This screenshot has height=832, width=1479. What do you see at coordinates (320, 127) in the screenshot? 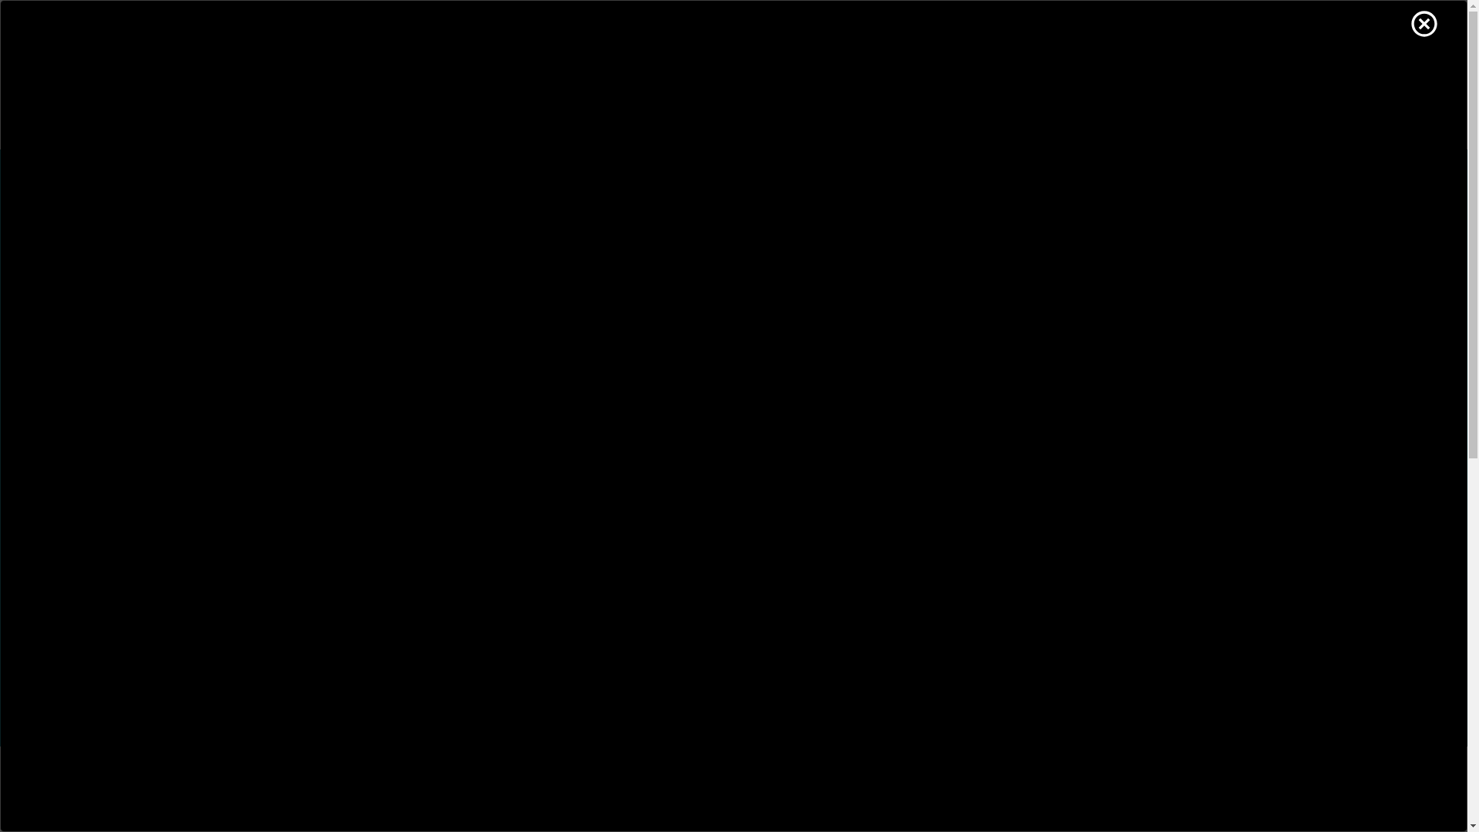
I see `ACCUEIL` at bounding box center [320, 127].